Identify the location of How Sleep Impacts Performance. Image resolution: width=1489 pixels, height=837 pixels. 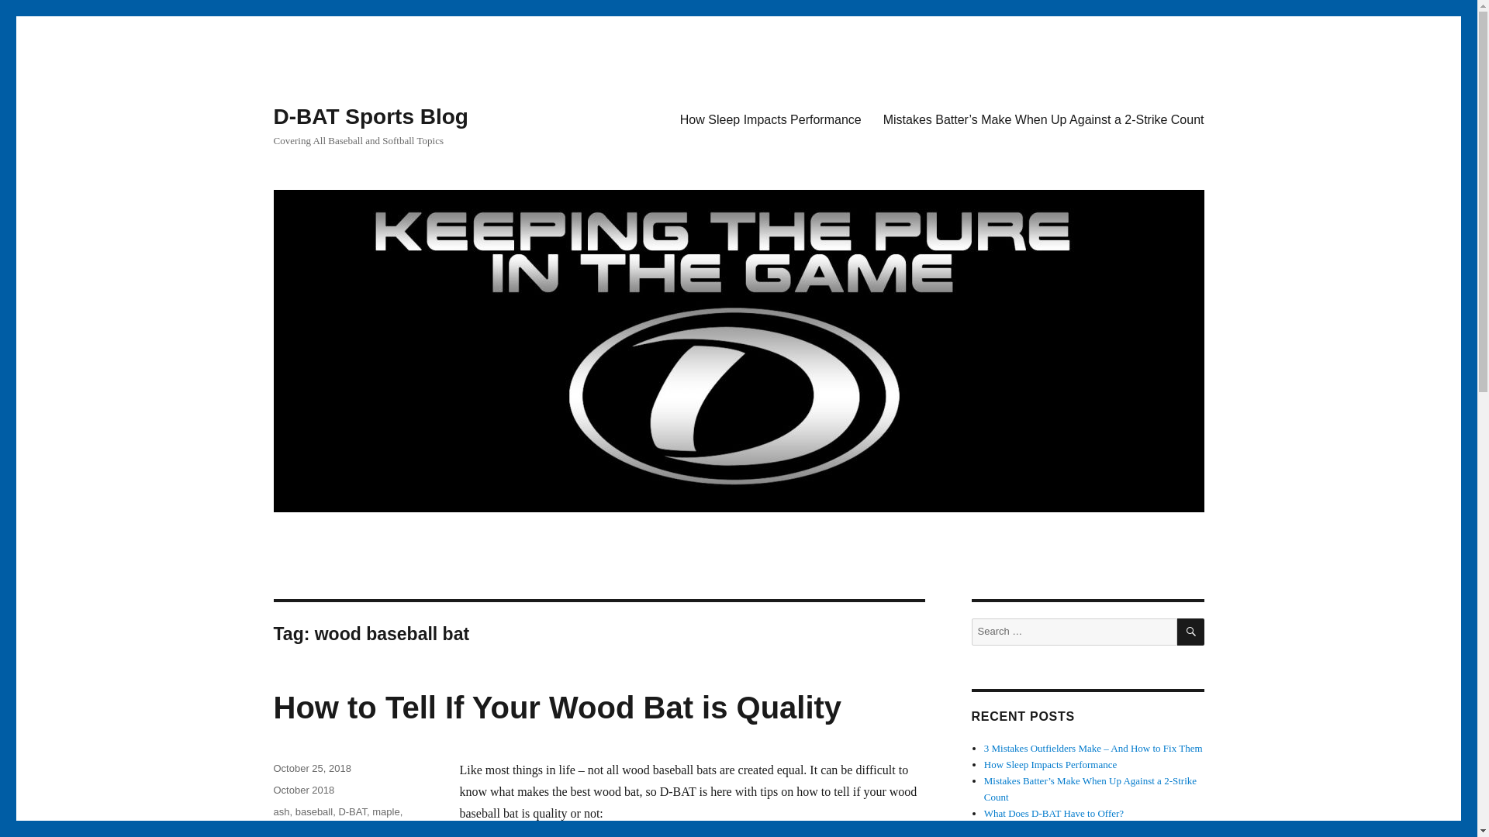
(771, 119).